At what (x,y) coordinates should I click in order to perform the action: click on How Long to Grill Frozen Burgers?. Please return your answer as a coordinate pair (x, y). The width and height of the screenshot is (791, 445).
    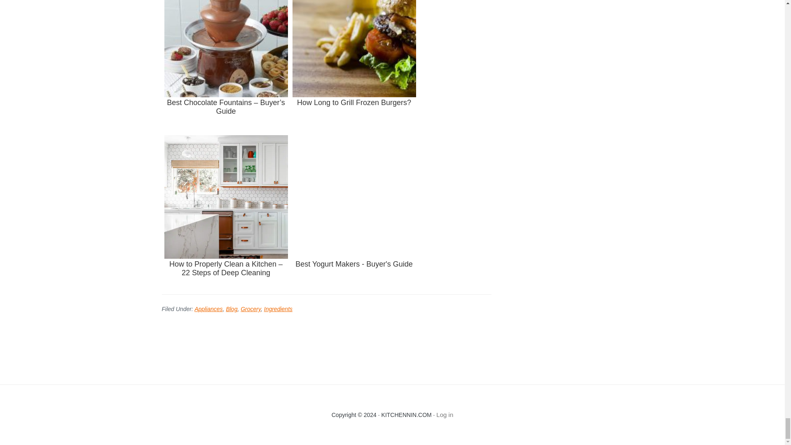
    Looking at the image, I should click on (354, 65).